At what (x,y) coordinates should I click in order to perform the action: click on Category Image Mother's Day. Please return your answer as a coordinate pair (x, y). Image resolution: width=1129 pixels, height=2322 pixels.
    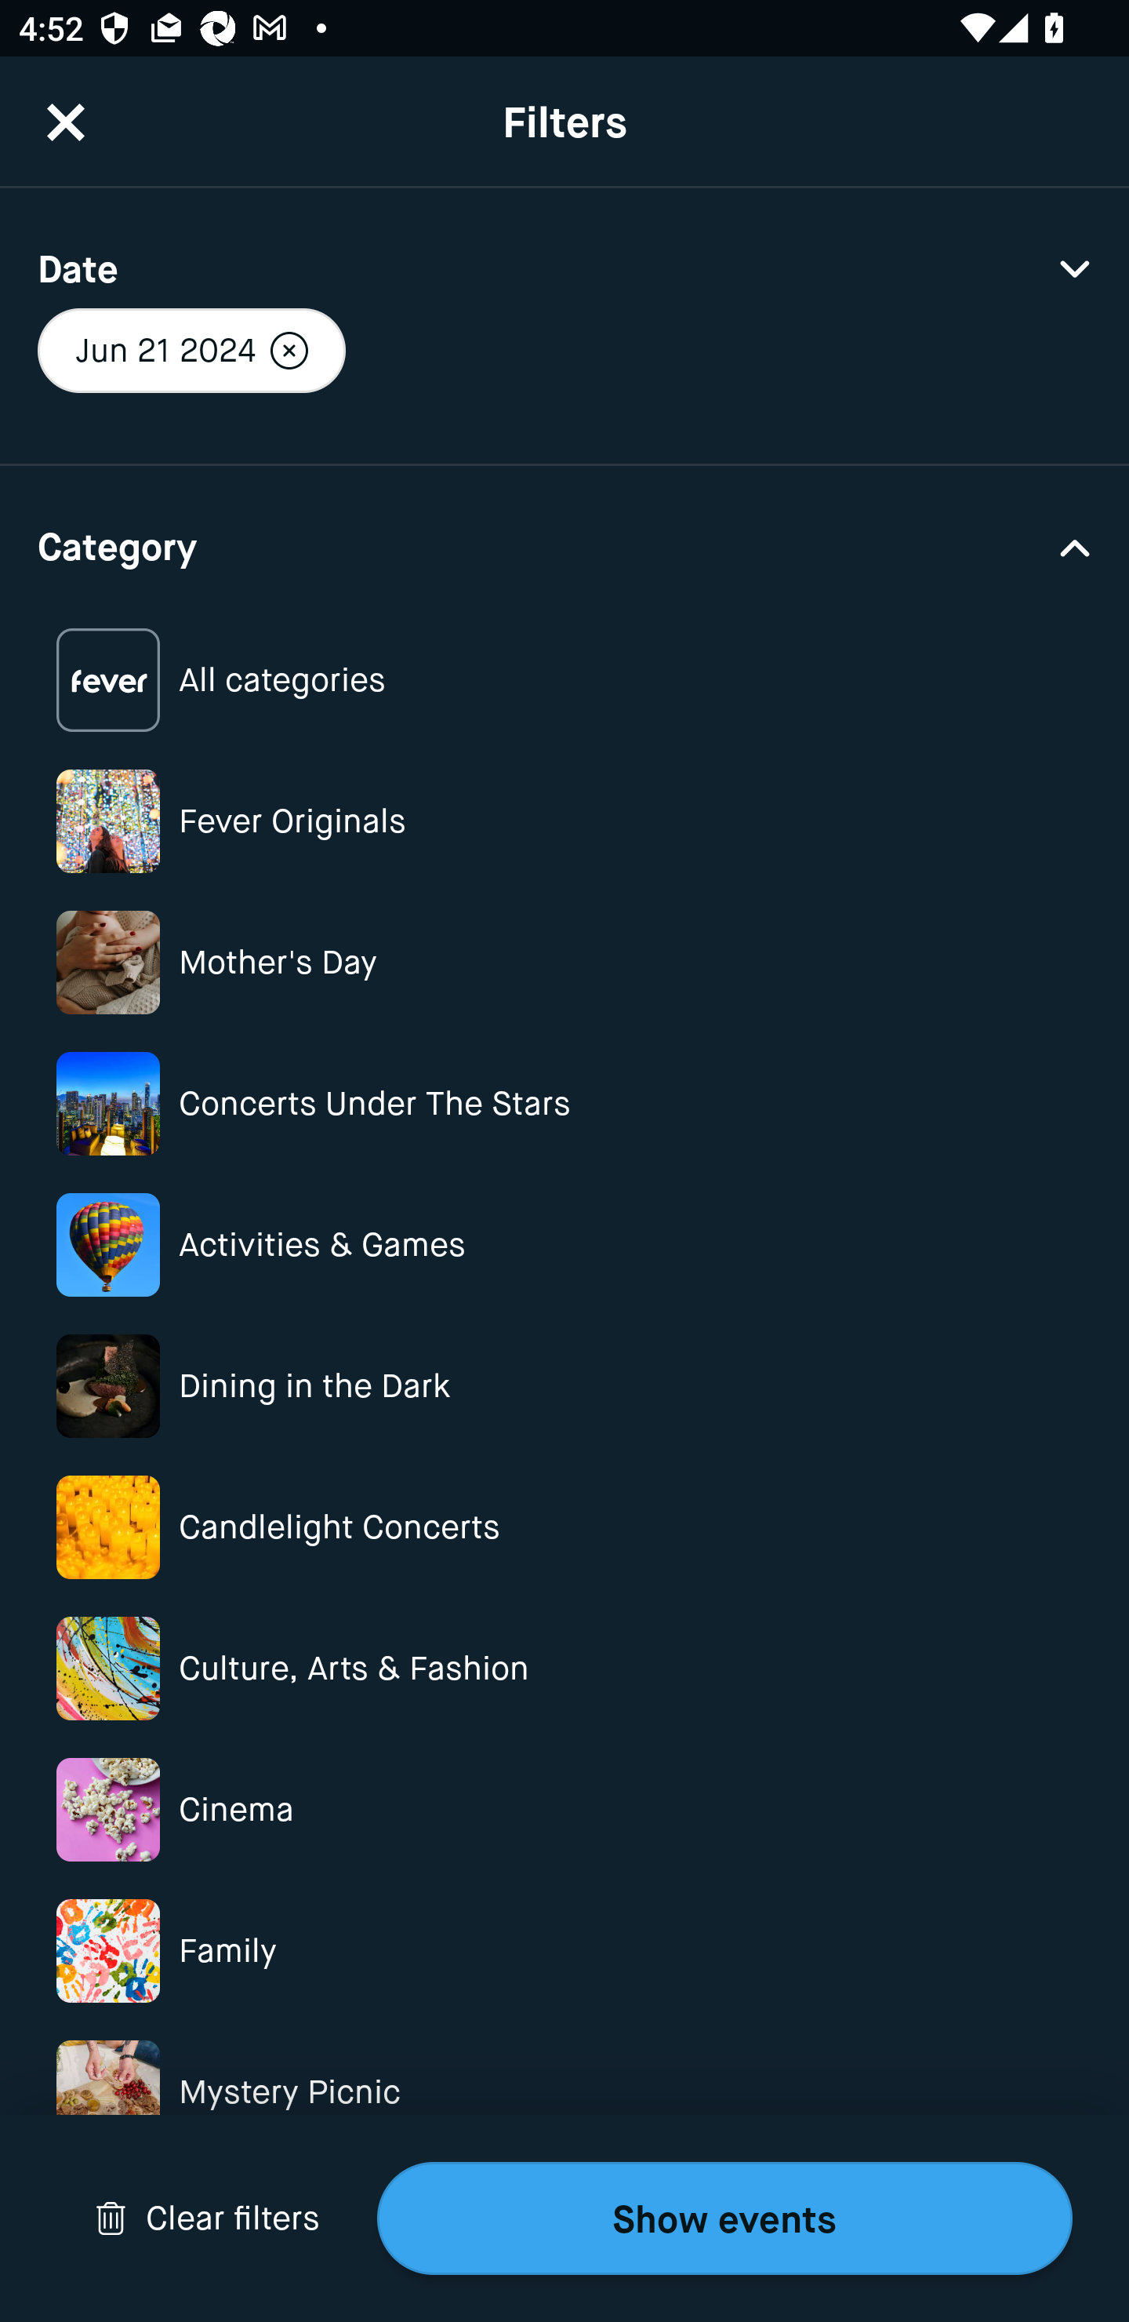
    Looking at the image, I should click on (564, 962).